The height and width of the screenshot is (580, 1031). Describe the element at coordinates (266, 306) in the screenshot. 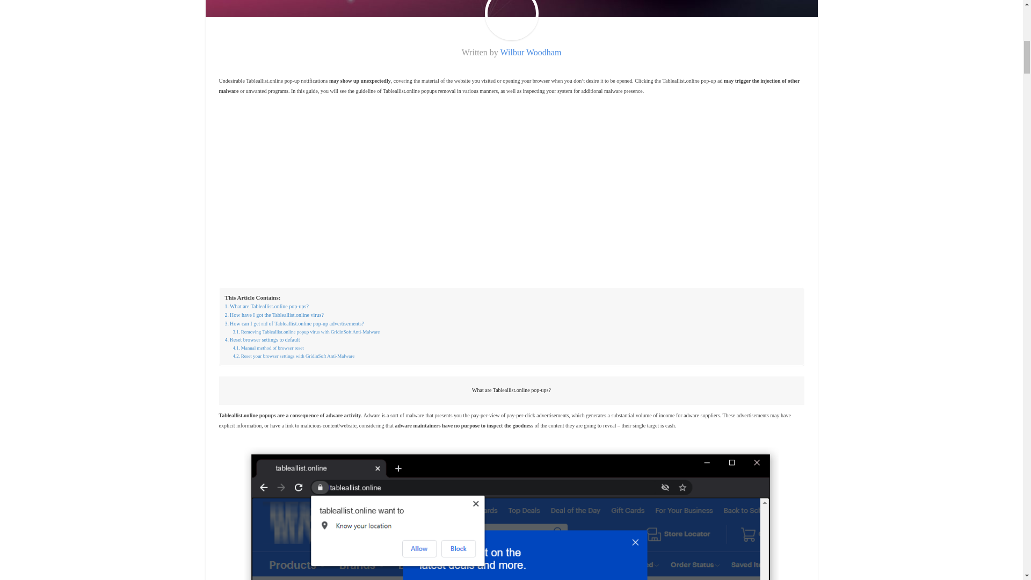

I see `What are Tableallist.online pop-ups?` at that location.